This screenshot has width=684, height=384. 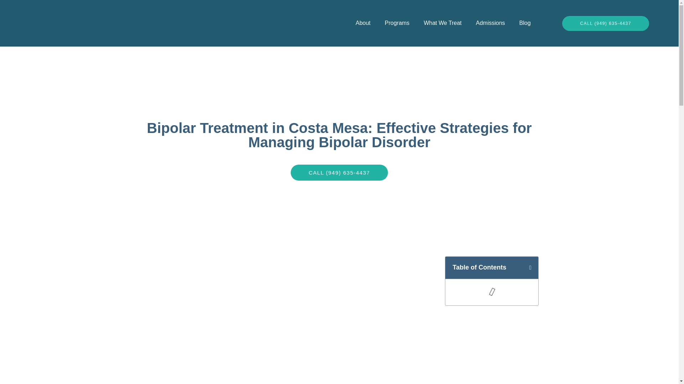 I want to click on What We Treat, so click(x=442, y=23).